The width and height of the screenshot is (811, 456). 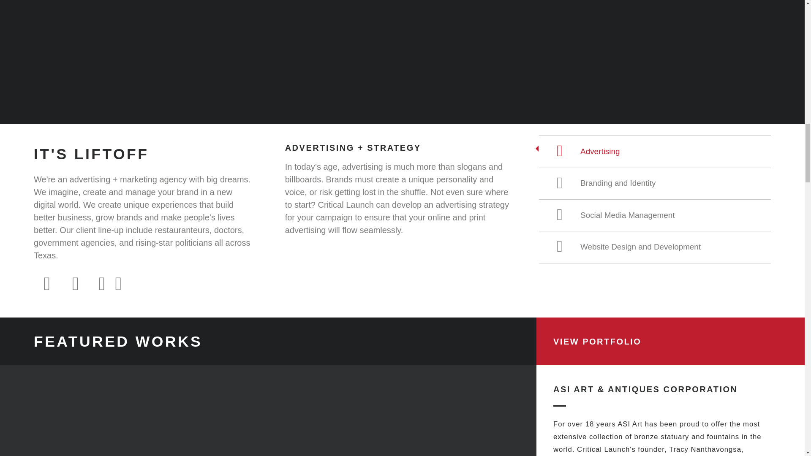 What do you see at coordinates (655, 151) in the screenshot?
I see `Advertising` at bounding box center [655, 151].